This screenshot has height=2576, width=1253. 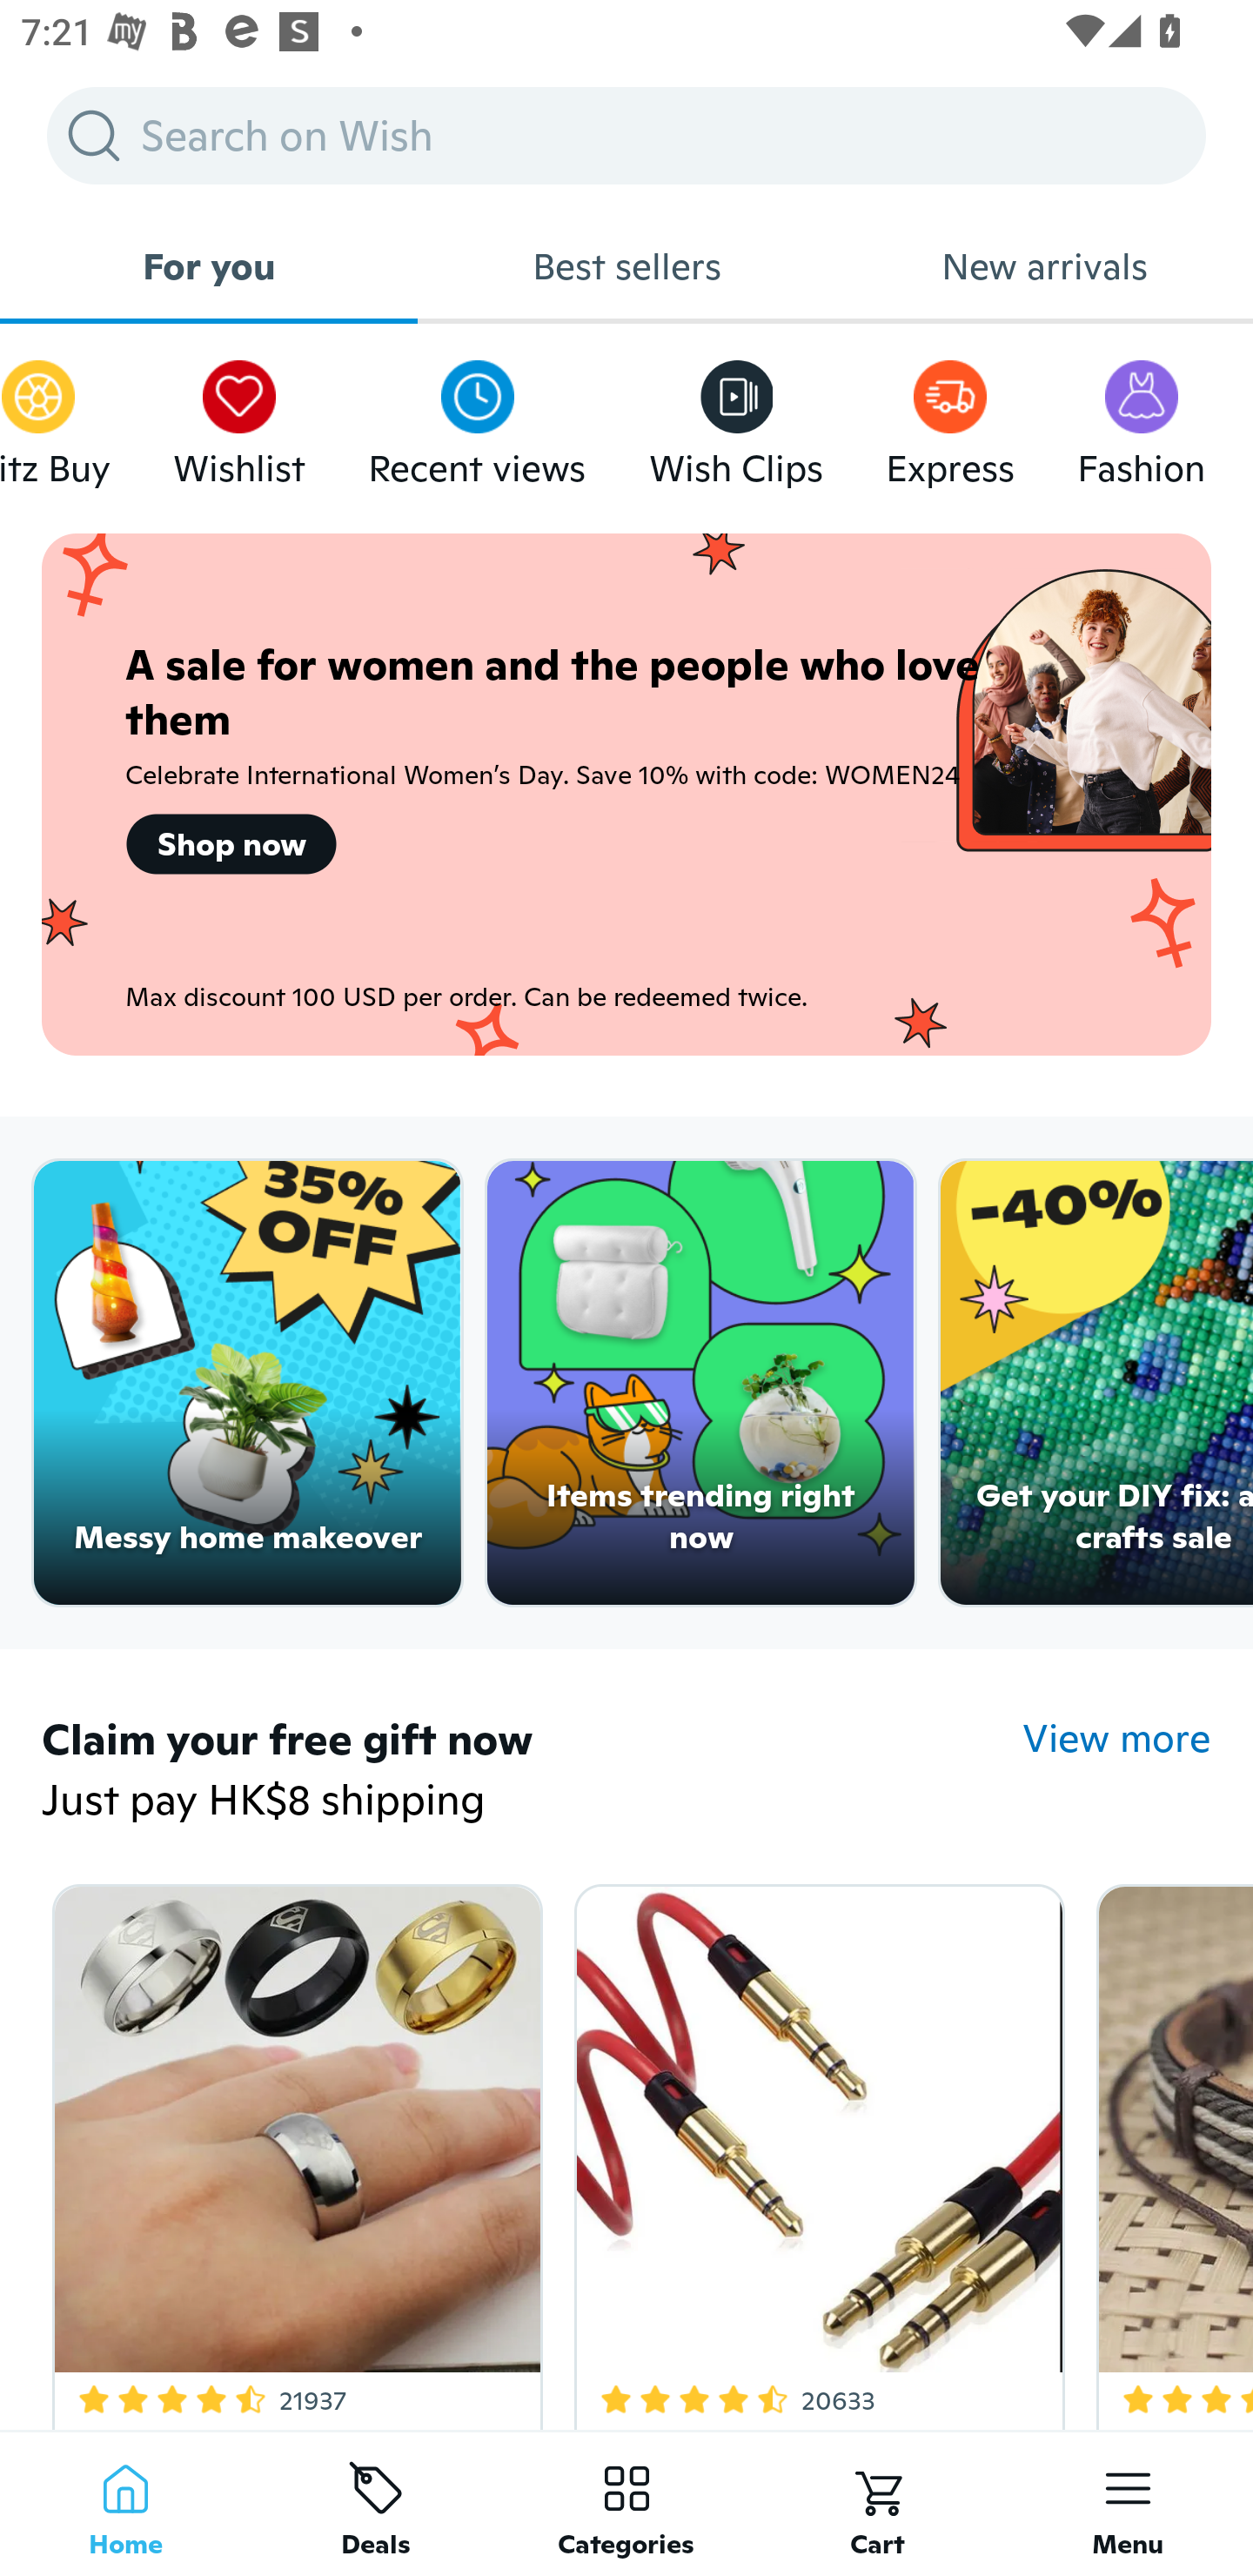 I want to click on Deals, so click(x=376, y=2503).